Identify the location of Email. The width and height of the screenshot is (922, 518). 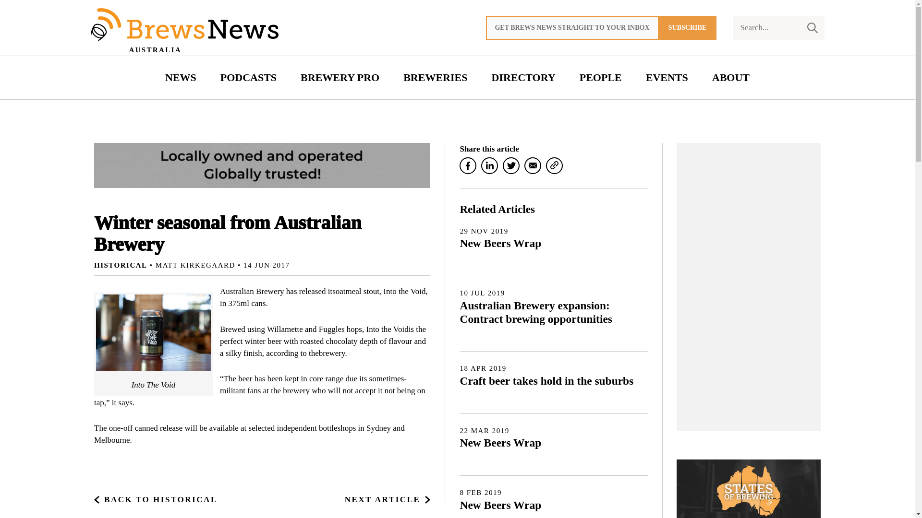
(533, 165).